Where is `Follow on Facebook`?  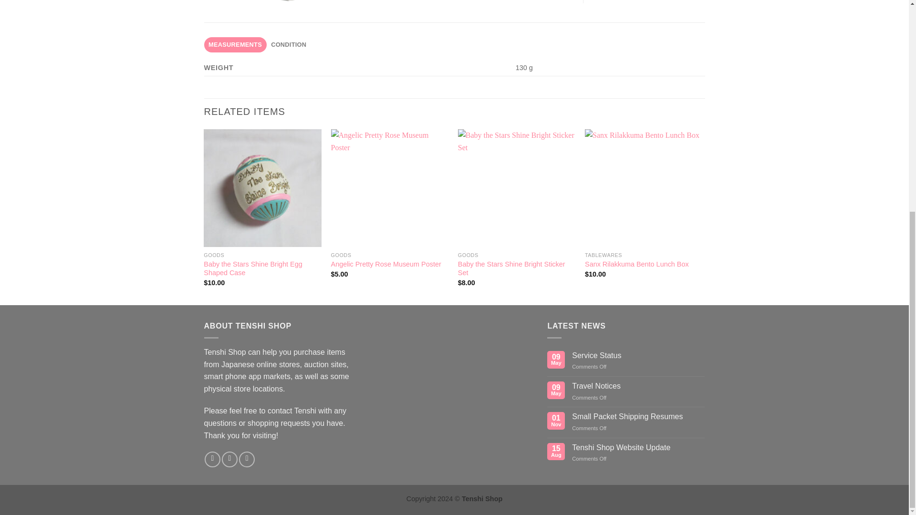
Follow on Facebook is located at coordinates (212, 459).